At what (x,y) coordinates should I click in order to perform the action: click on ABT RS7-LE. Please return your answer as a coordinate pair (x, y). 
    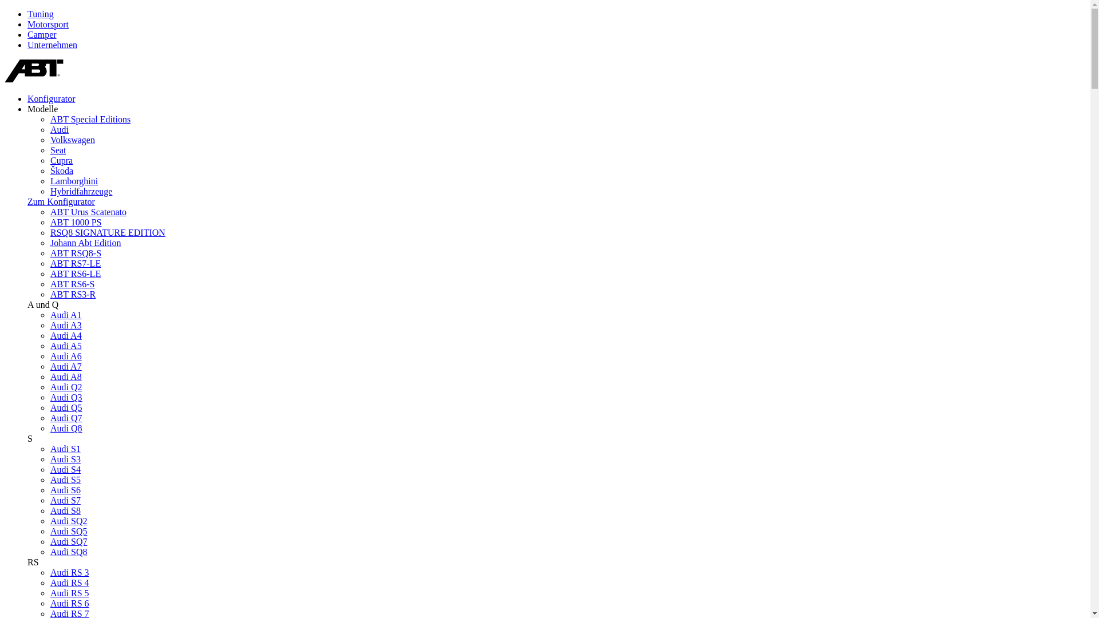
    Looking at the image, I should click on (76, 263).